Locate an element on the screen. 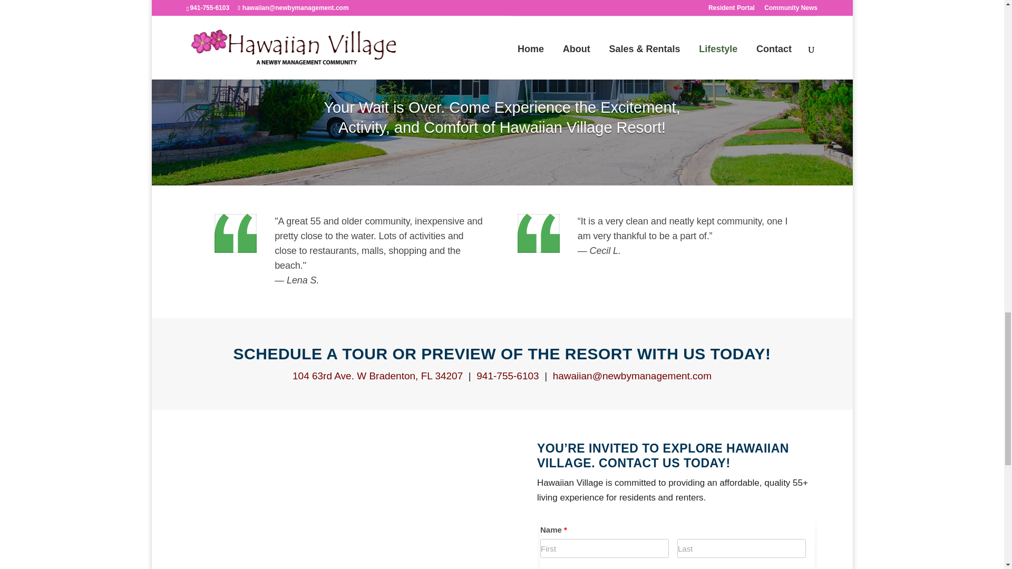  104 63rd Ave. W Bradenton, FL 34207 is located at coordinates (377, 376).